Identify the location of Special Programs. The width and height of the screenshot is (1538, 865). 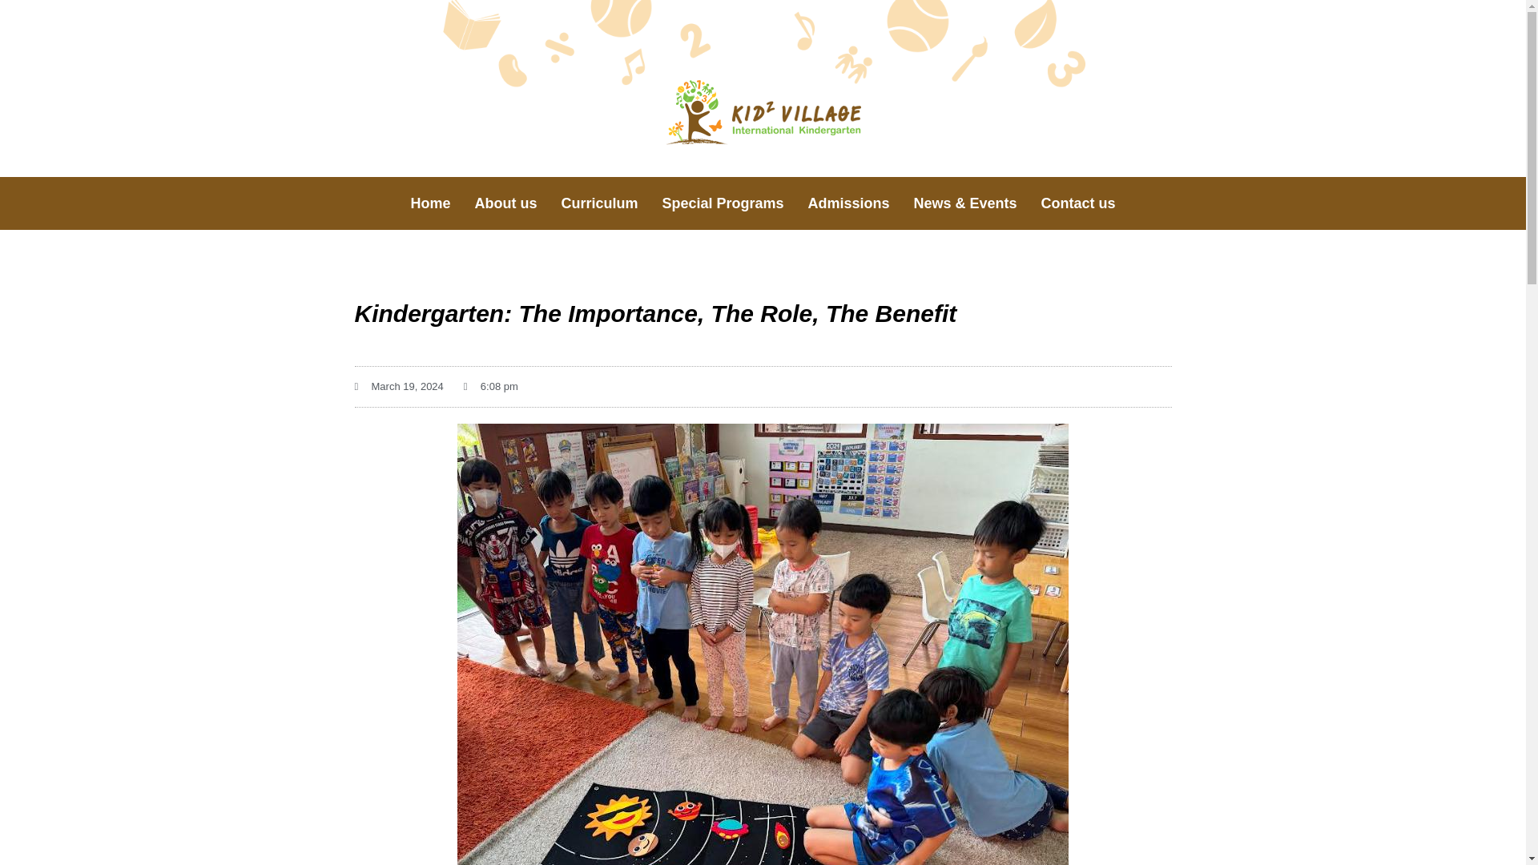
(722, 203).